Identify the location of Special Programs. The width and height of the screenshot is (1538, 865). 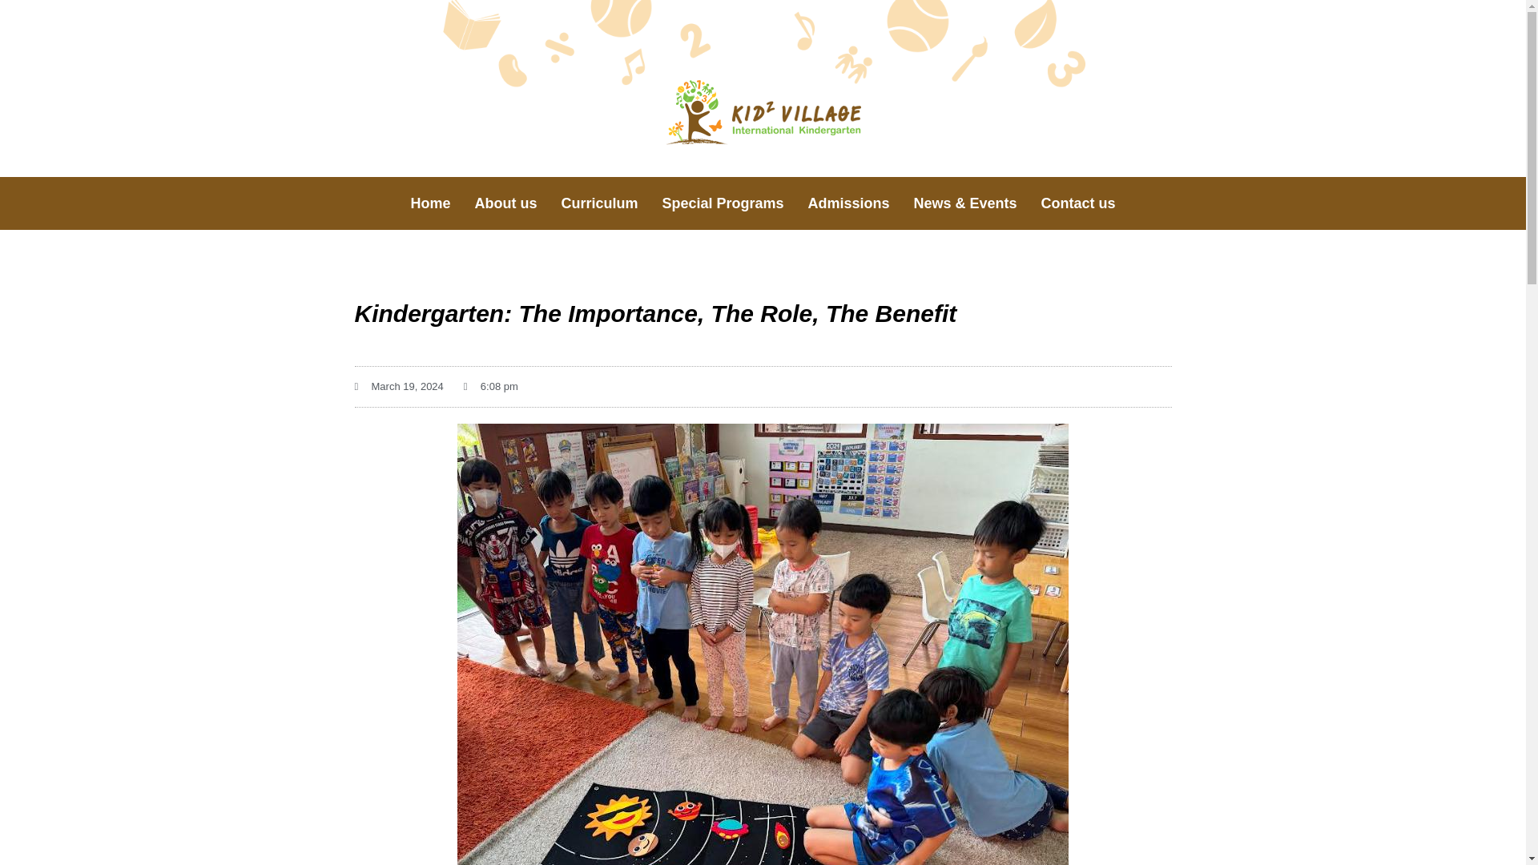
(722, 203).